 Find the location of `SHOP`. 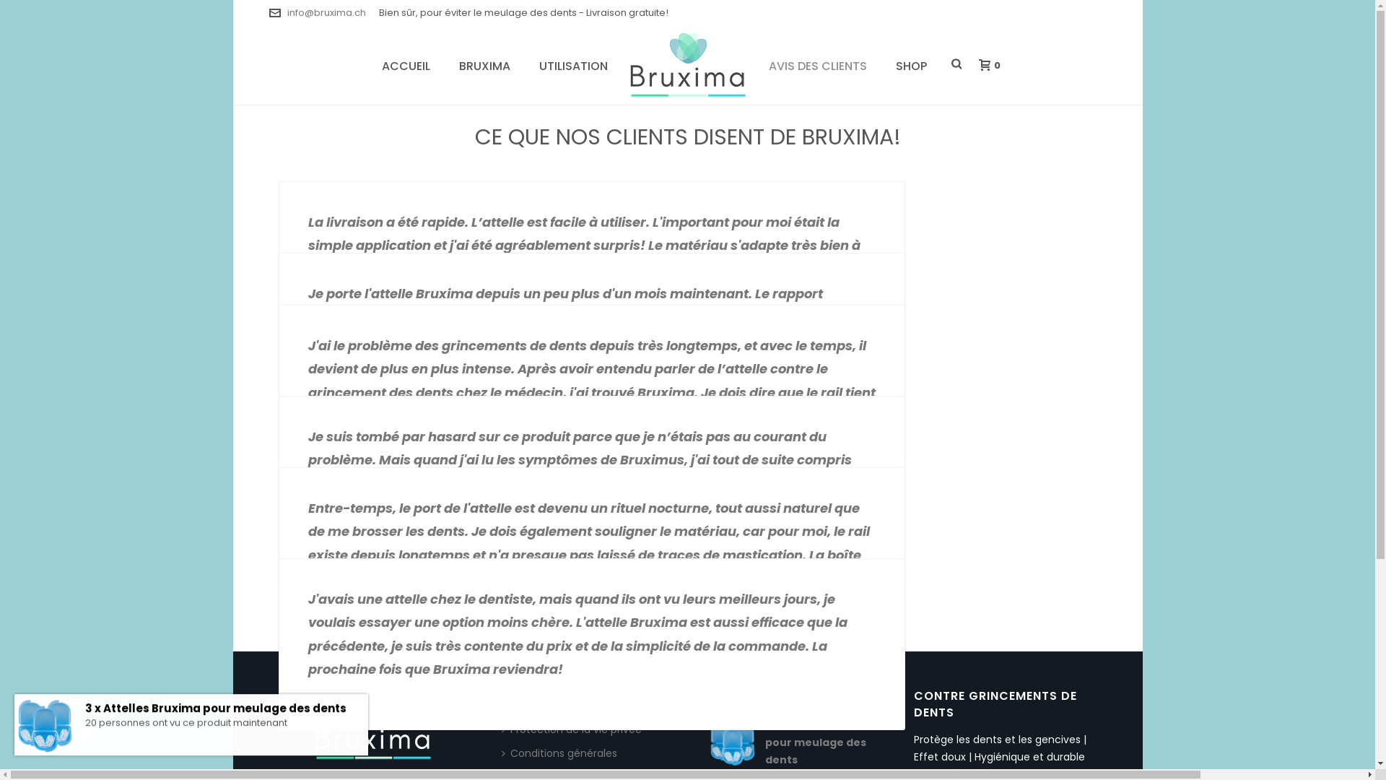

SHOP is located at coordinates (911, 65).